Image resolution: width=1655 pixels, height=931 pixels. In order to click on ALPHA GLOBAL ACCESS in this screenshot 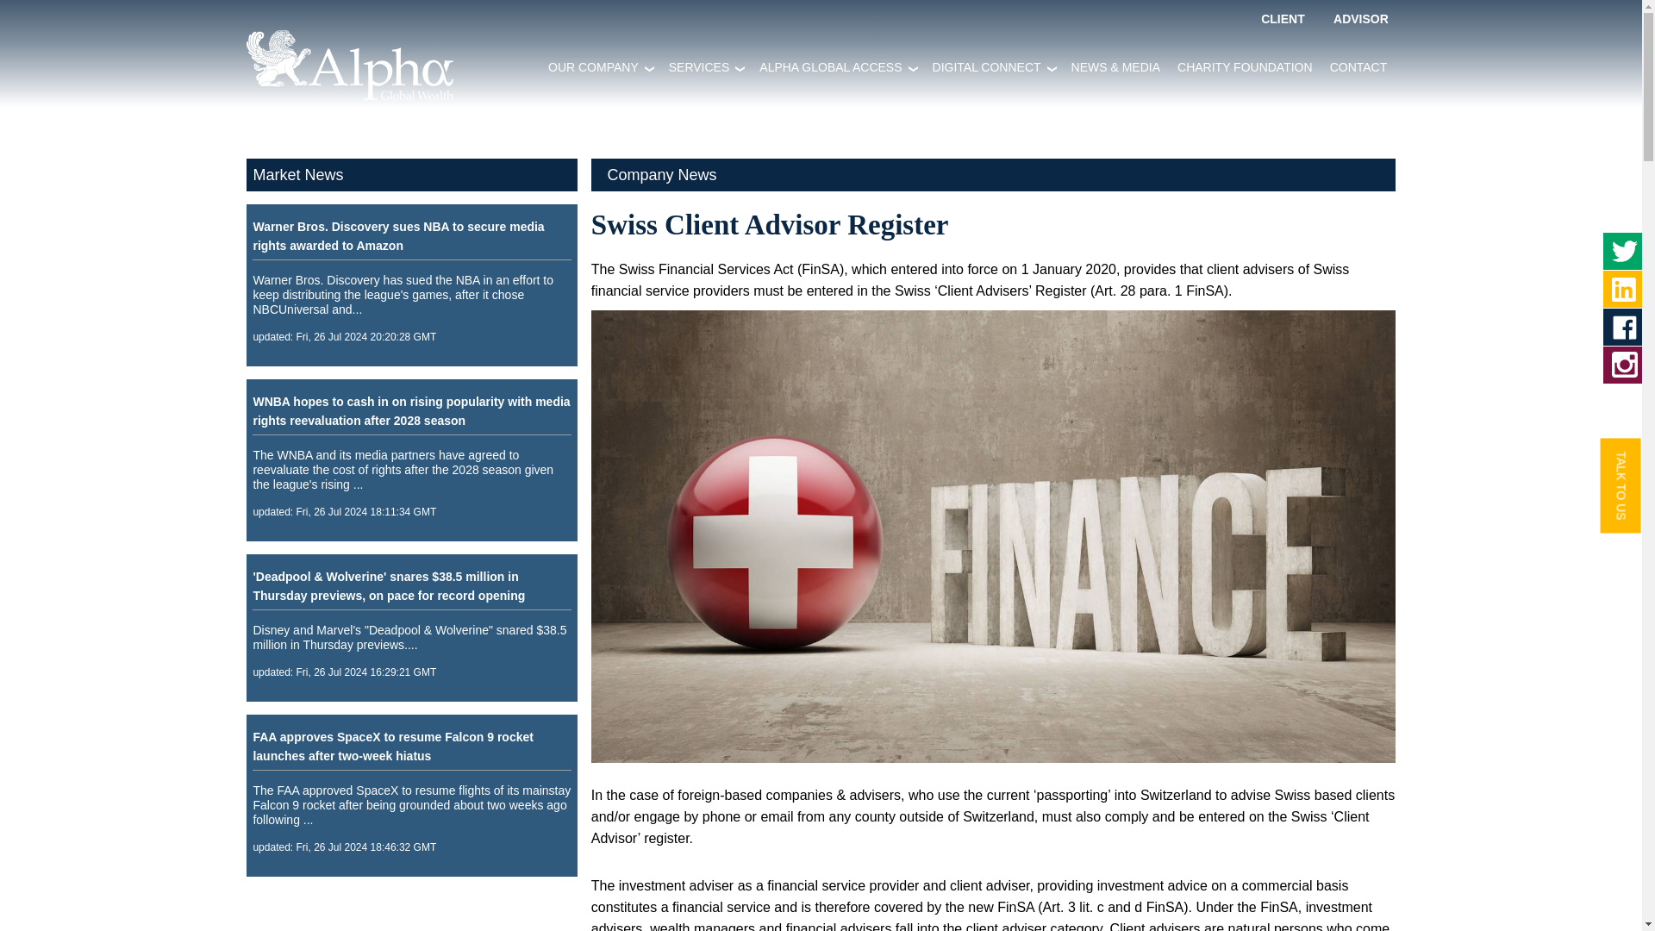, I will do `click(852, 55)`.